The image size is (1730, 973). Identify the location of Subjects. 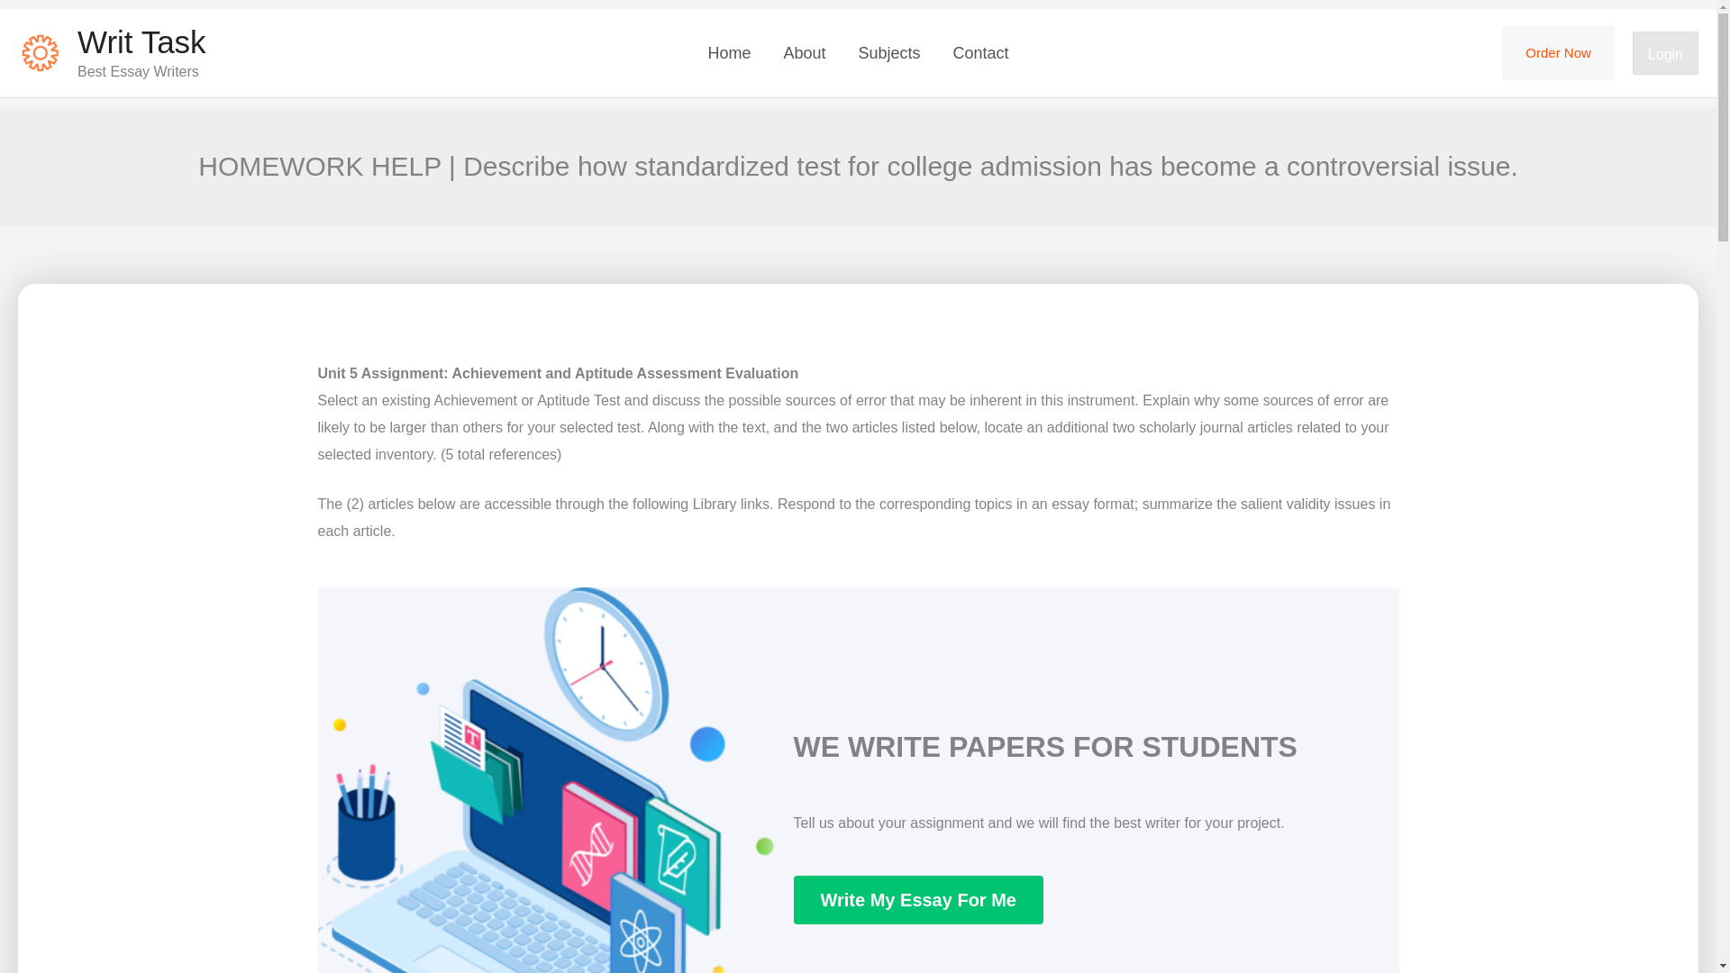
(888, 52).